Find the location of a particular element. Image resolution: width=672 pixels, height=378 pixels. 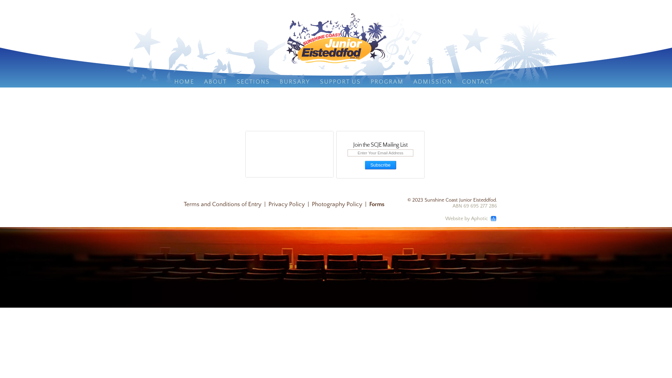

Photography Policy is located at coordinates (337, 204).